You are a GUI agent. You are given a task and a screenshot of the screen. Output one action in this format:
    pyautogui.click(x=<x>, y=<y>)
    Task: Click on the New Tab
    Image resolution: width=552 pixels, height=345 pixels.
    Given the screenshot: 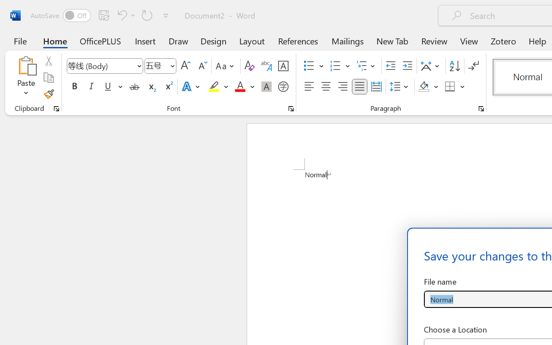 What is the action you would take?
    pyautogui.click(x=392, y=41)
    